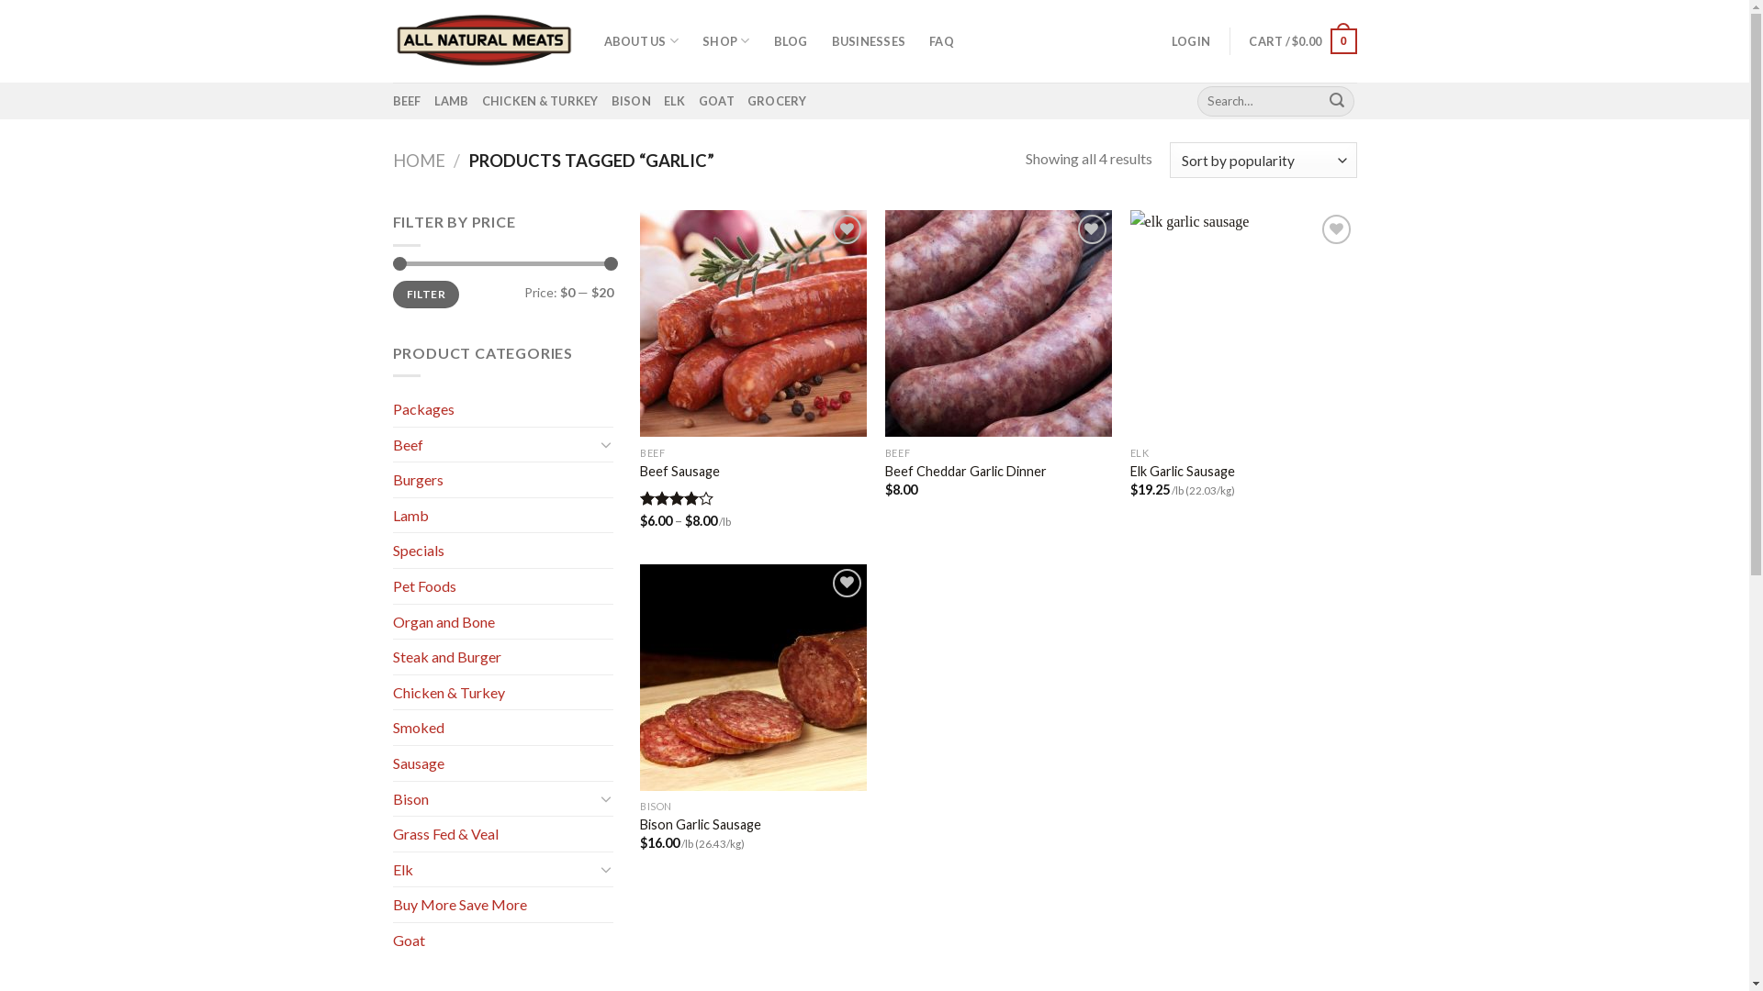  I want to click on Packages, so click(503, 409).